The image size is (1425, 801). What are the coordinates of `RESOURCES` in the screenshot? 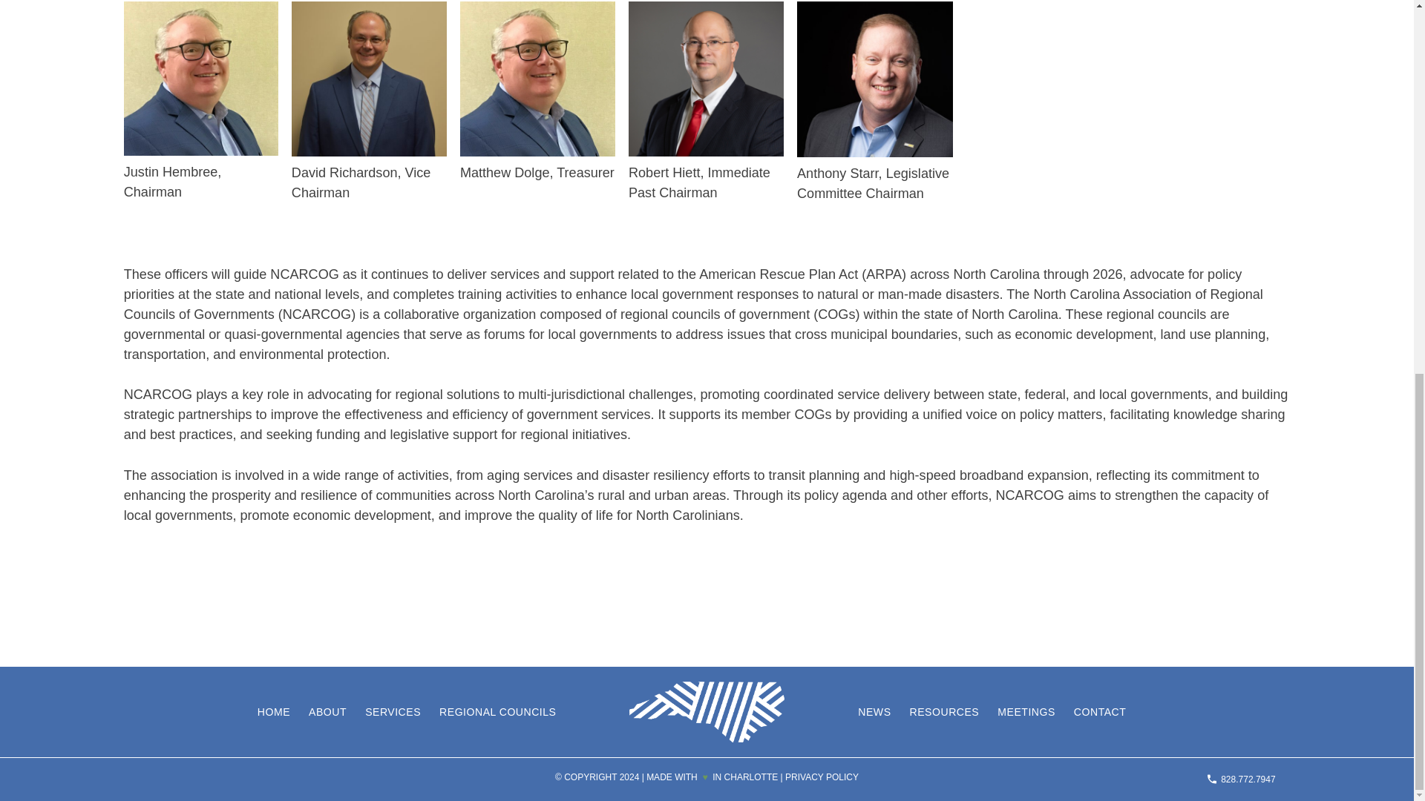 It's located at (945, 711).